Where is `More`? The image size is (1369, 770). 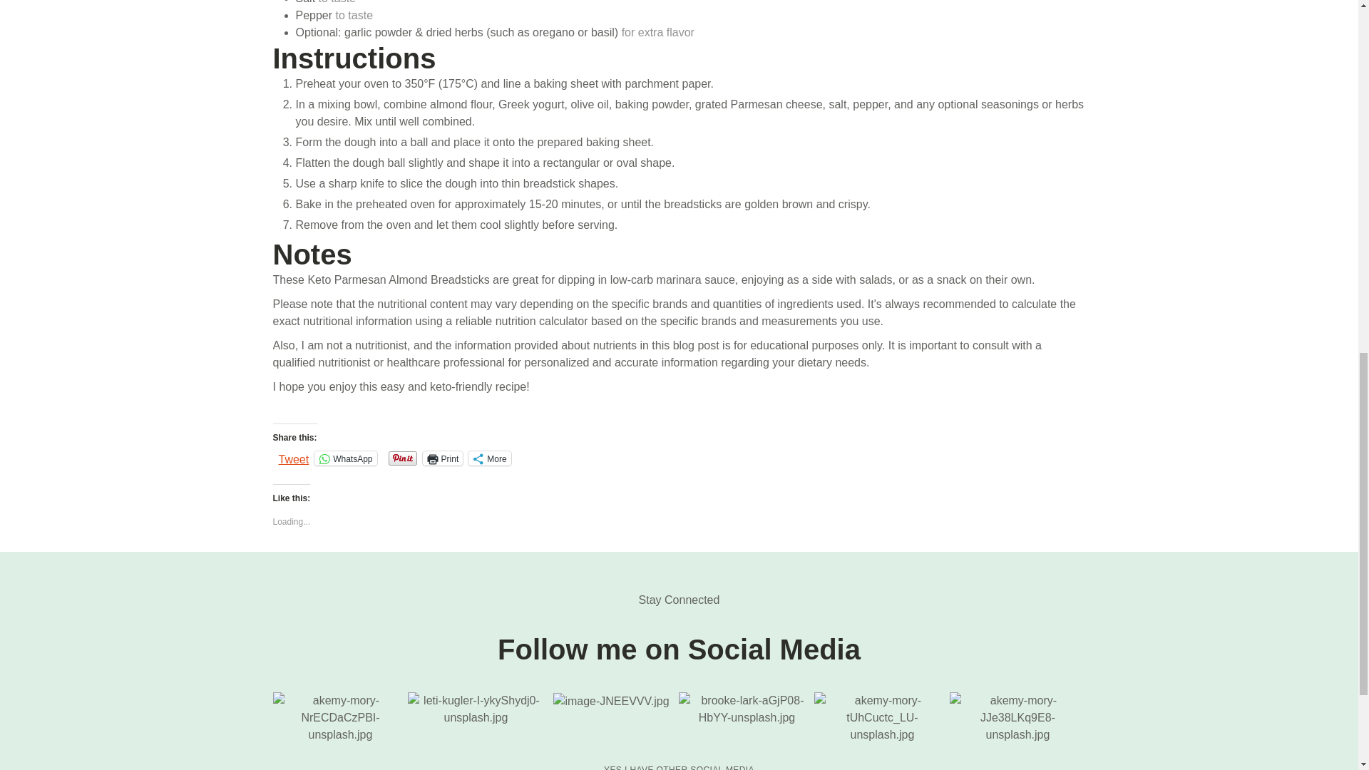
More is located at coordinates (489, 458).